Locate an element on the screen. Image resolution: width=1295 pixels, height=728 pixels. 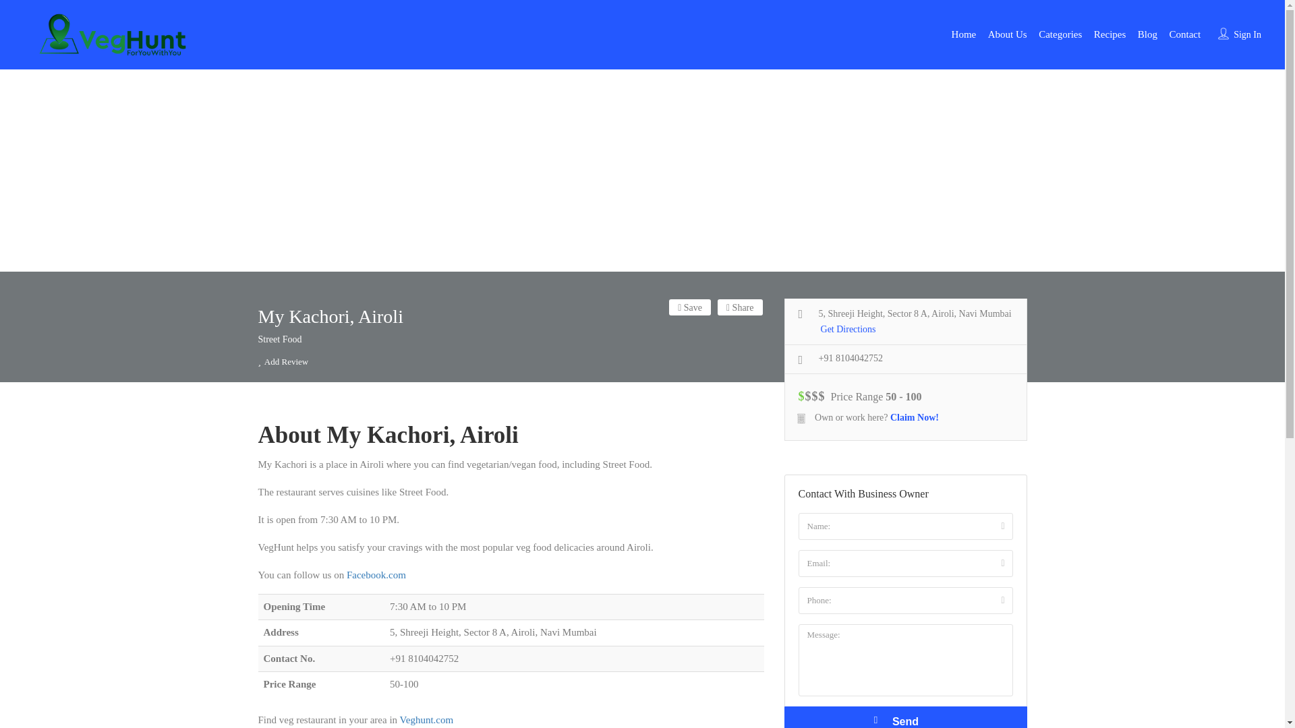
Recipes is located at coordinates (1110, 34).